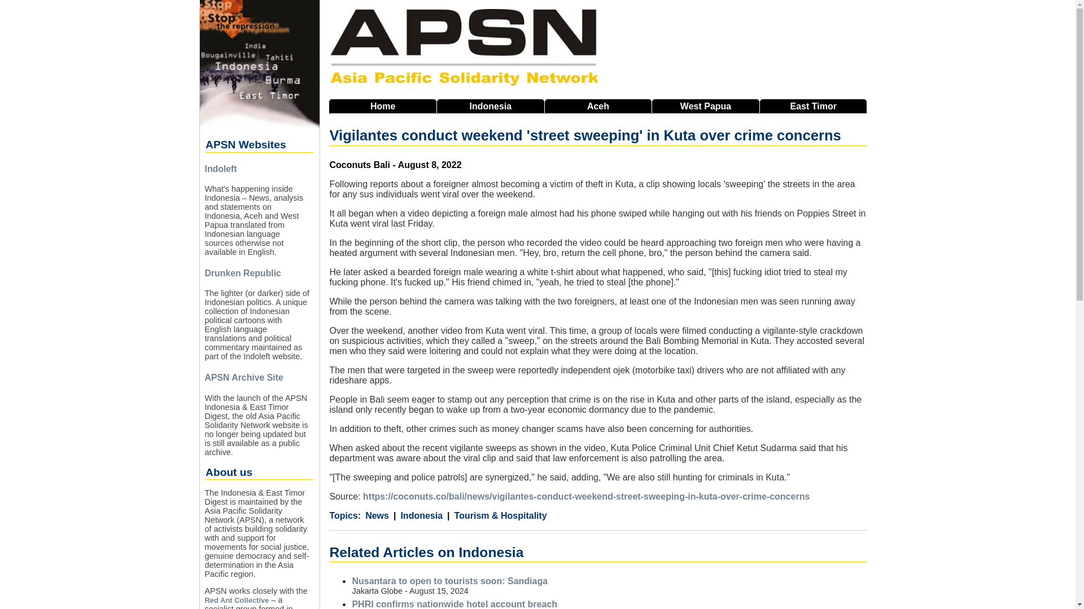  I want to click on PHRI confirms nationwide hotel account breach, so click(454, 604).